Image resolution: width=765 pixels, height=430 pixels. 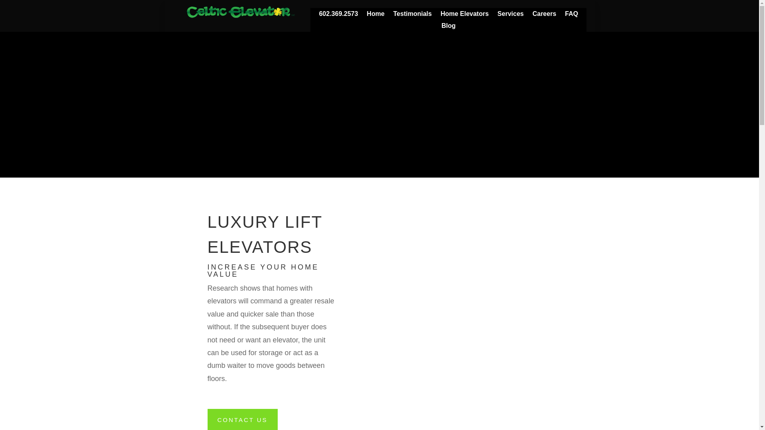 What do you see at coordinates (571, 15) in the screenshot?
I see `FAQ` at bounding box center [571, 15].